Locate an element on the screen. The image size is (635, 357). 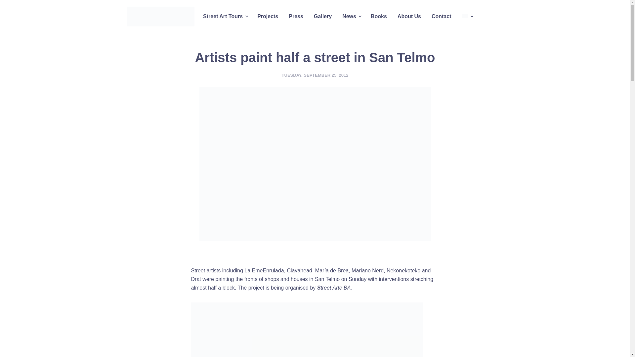
News is located at coordinates (349, 16).